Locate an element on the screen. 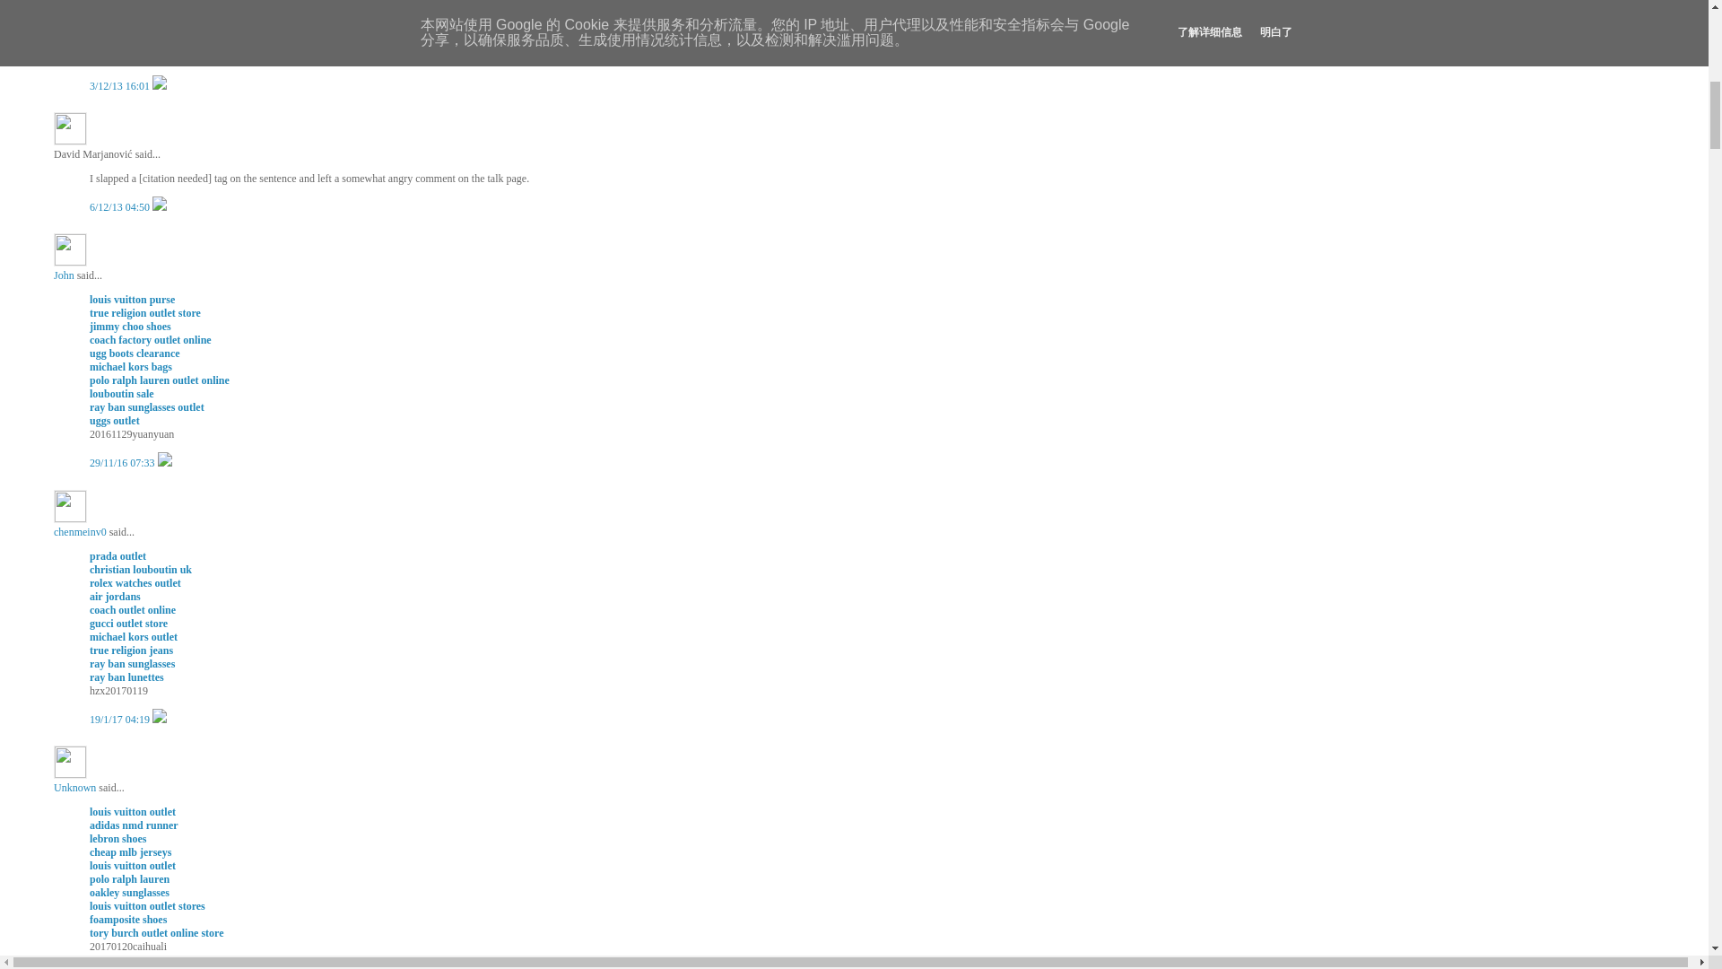  polo ralph lauren outlet online is located at coordinates (159, 380).